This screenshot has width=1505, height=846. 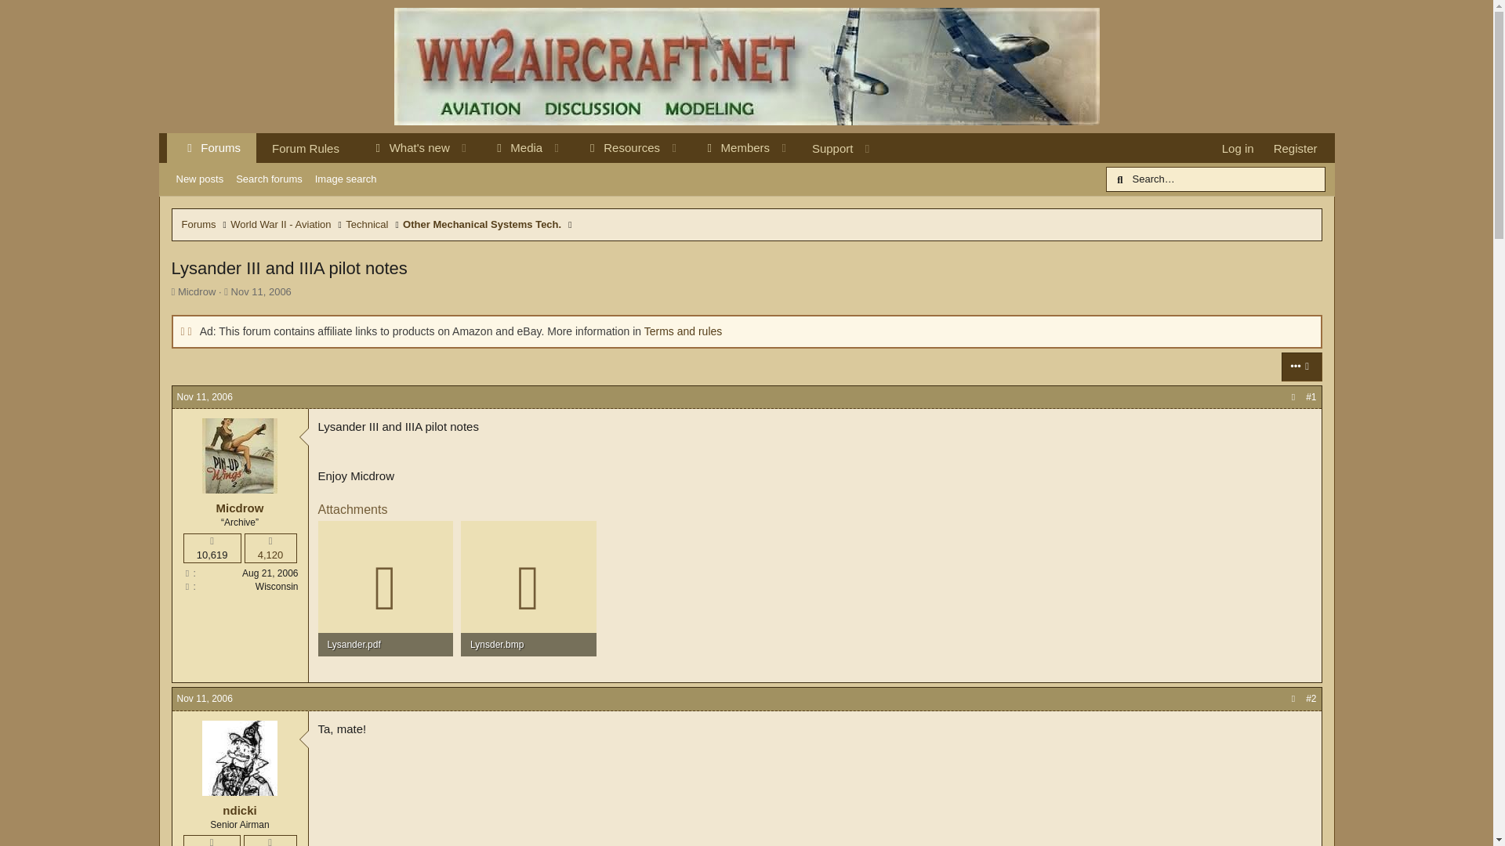 I want to click on Nov 11, 2006 at 12:01 AM, so click(x=262, y=291).